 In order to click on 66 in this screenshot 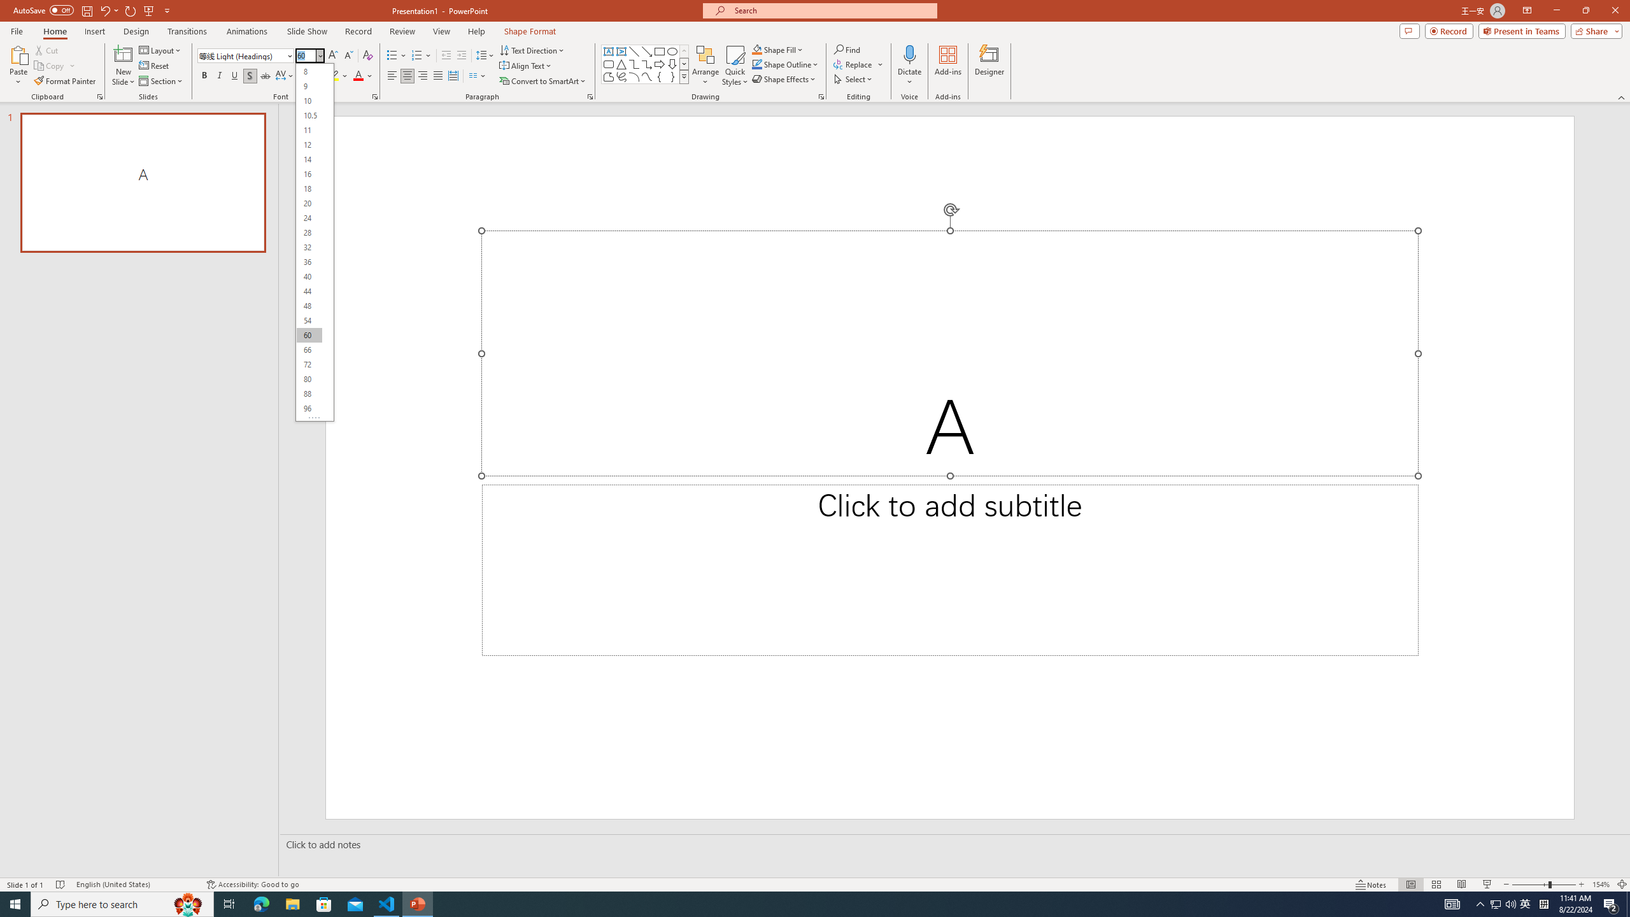, I will do `click(309, 350)`.